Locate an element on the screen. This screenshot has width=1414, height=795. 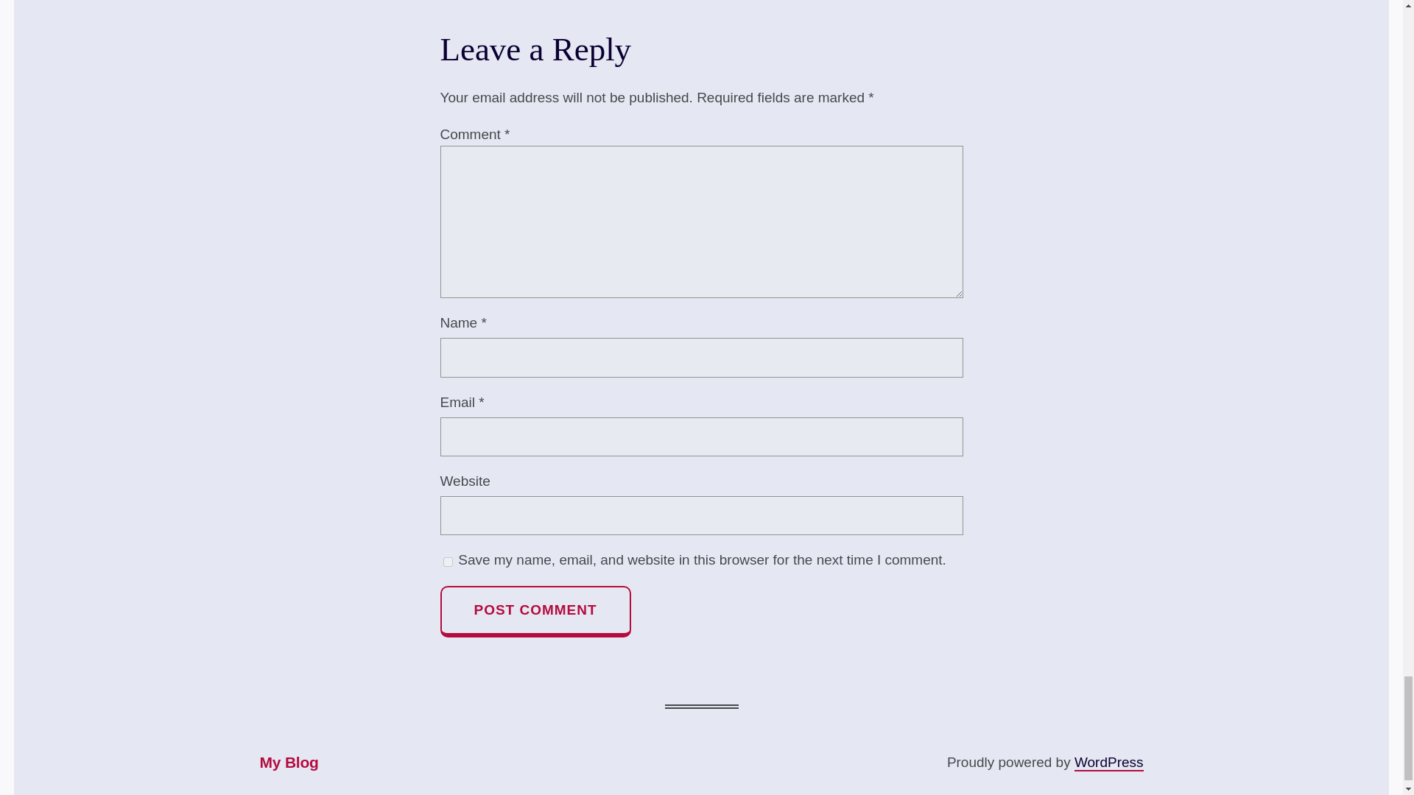
My Blog is located at coordinates (289, 763).